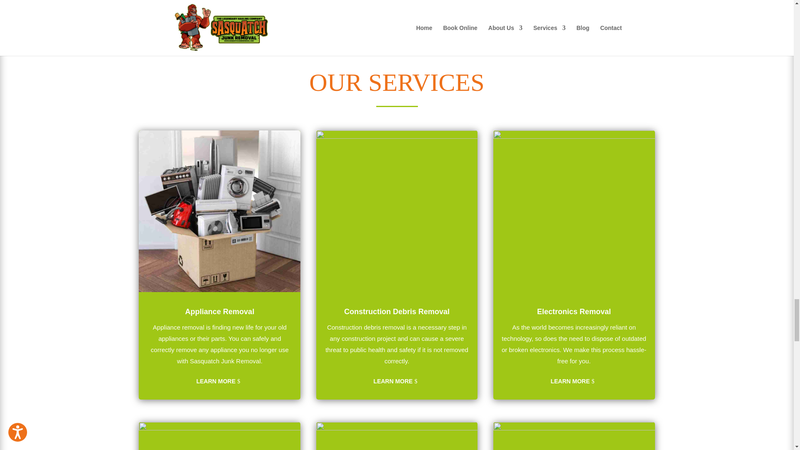 The image size is (800, 450). I want to click on LEARN MORE, so click(574, 382).